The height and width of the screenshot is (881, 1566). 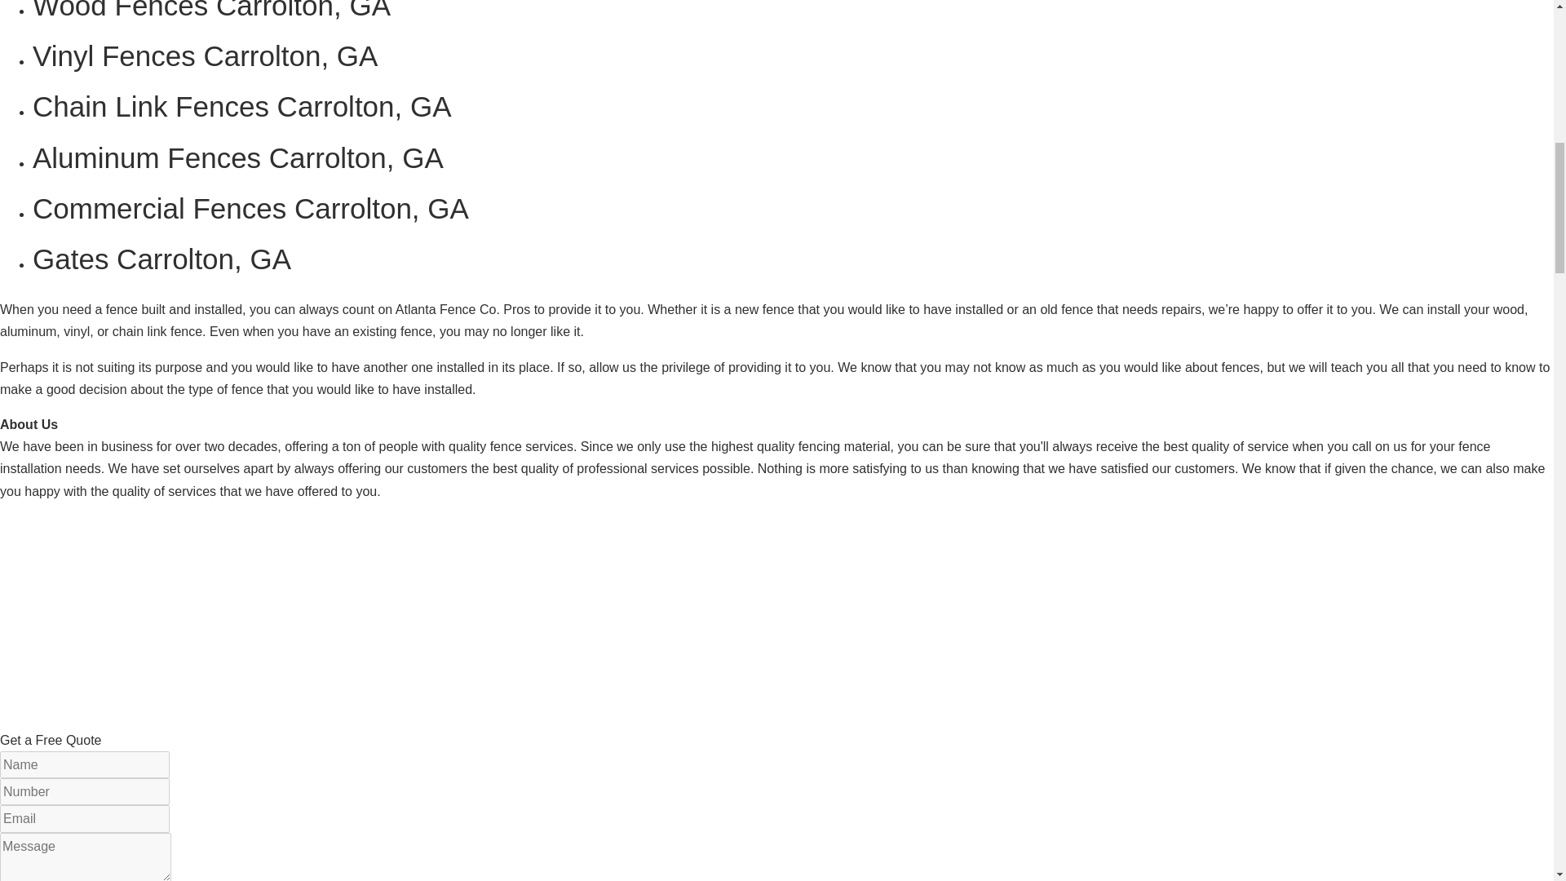 I want to click on Chain Link Fences Carrolton, GA, so click(x=242, y=106).